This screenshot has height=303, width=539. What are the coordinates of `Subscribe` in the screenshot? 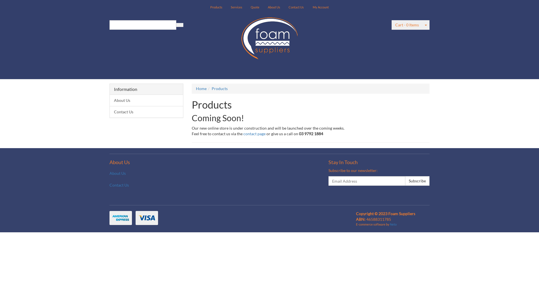 It's located at (417, 181).